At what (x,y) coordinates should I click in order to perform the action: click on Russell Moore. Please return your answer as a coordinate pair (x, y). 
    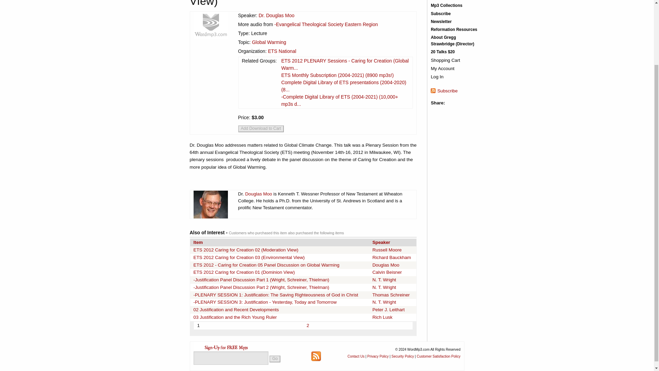
    Looking at the image, I should click on (386, 250).